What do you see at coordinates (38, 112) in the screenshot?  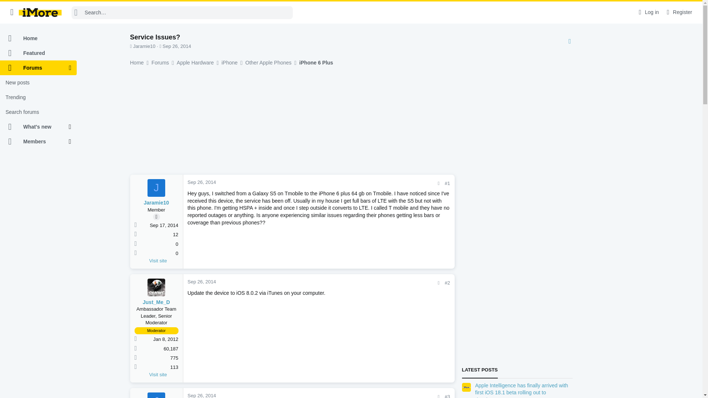 I see `Search forums` at bounding box center [38, 112].